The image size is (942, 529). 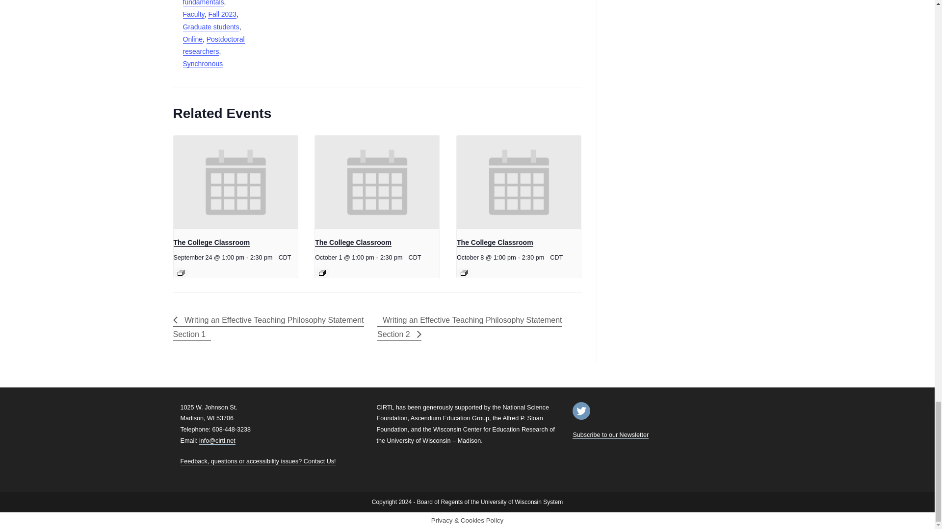 I want to click on Event Series, so click(x=464, y=272).